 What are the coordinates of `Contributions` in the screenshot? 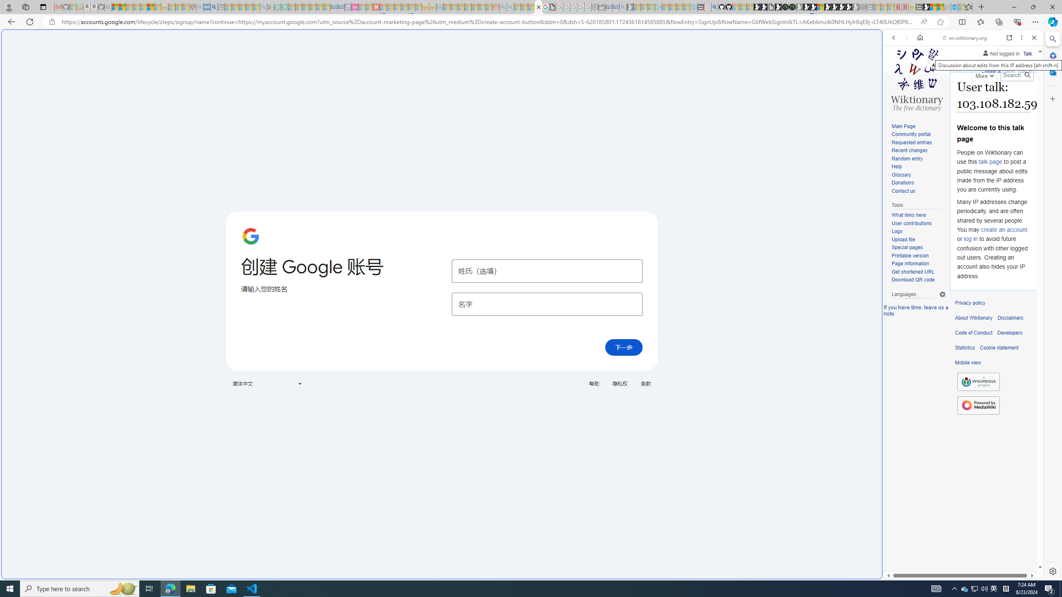 It's located at (986, 63).